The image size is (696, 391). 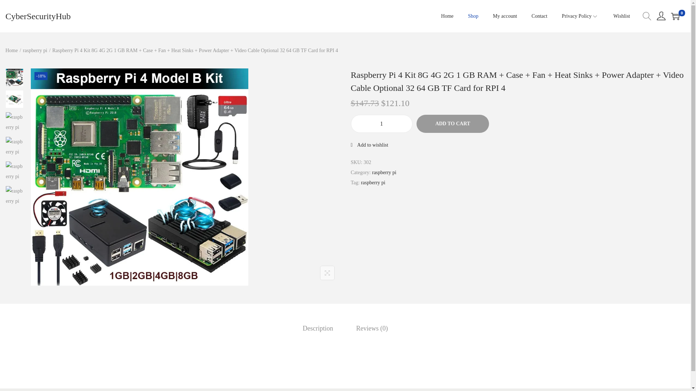 What do you see at coordinates (373, 182) in the screenshot?
I see `raspberry pi` at bounding box center [373, 182].